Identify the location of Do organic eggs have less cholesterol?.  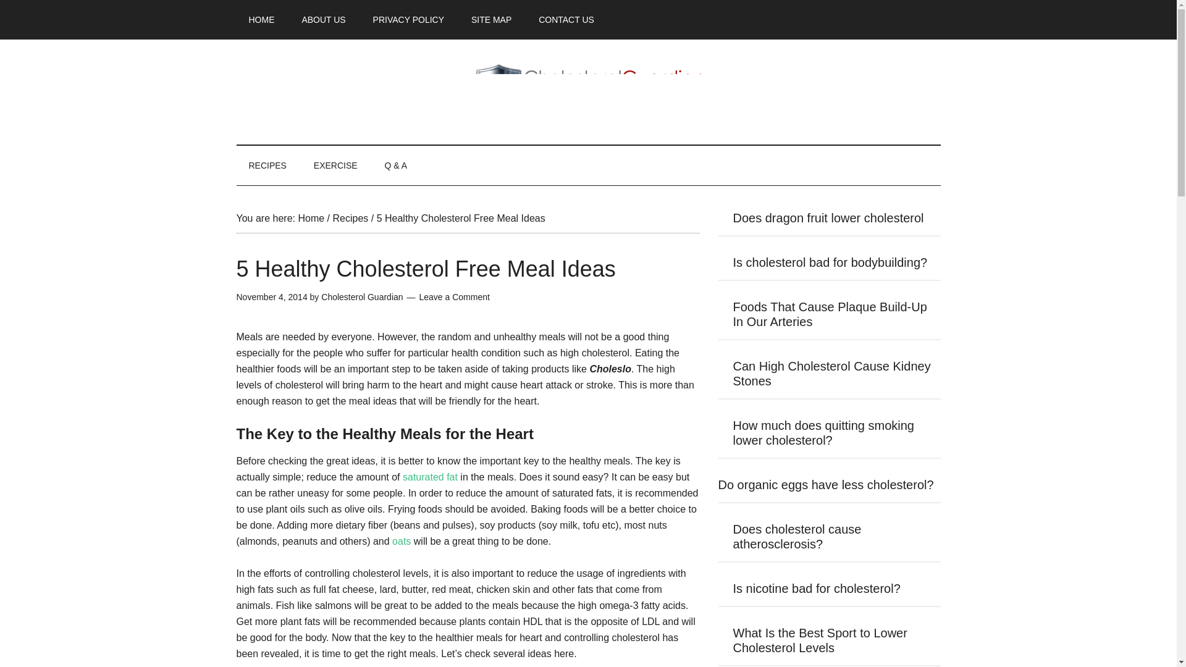
(825, 484).